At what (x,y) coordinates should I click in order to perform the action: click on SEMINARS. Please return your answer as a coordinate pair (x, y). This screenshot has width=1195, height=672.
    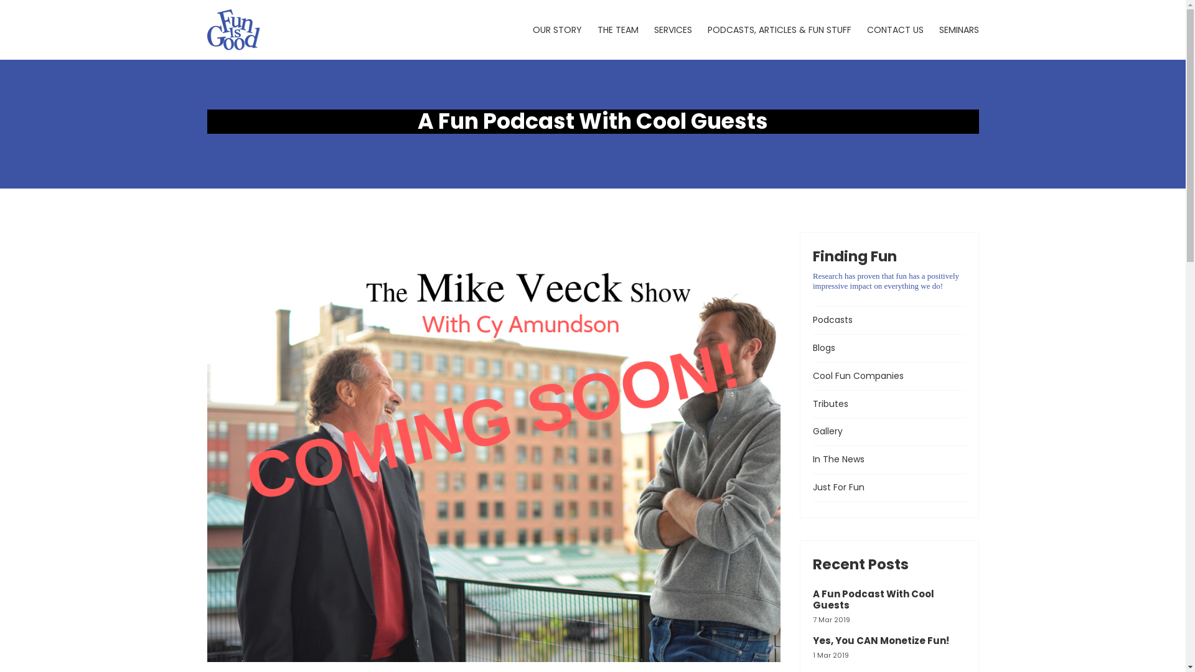
    Looking at the image, I should click on (958, 30).